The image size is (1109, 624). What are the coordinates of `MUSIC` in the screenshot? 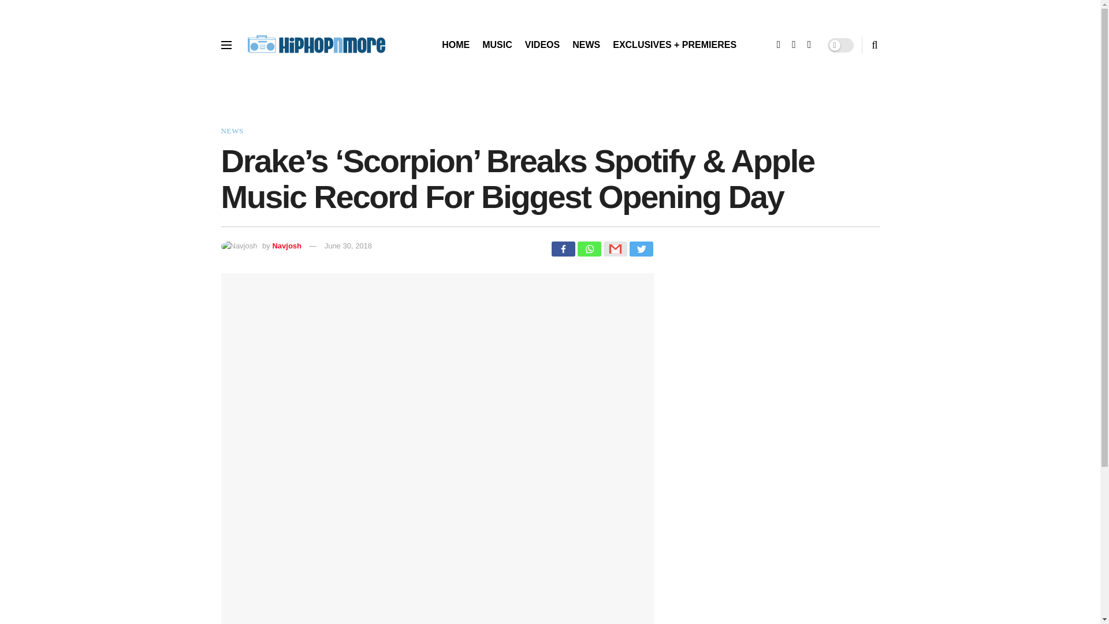 It's located at (497, 44).